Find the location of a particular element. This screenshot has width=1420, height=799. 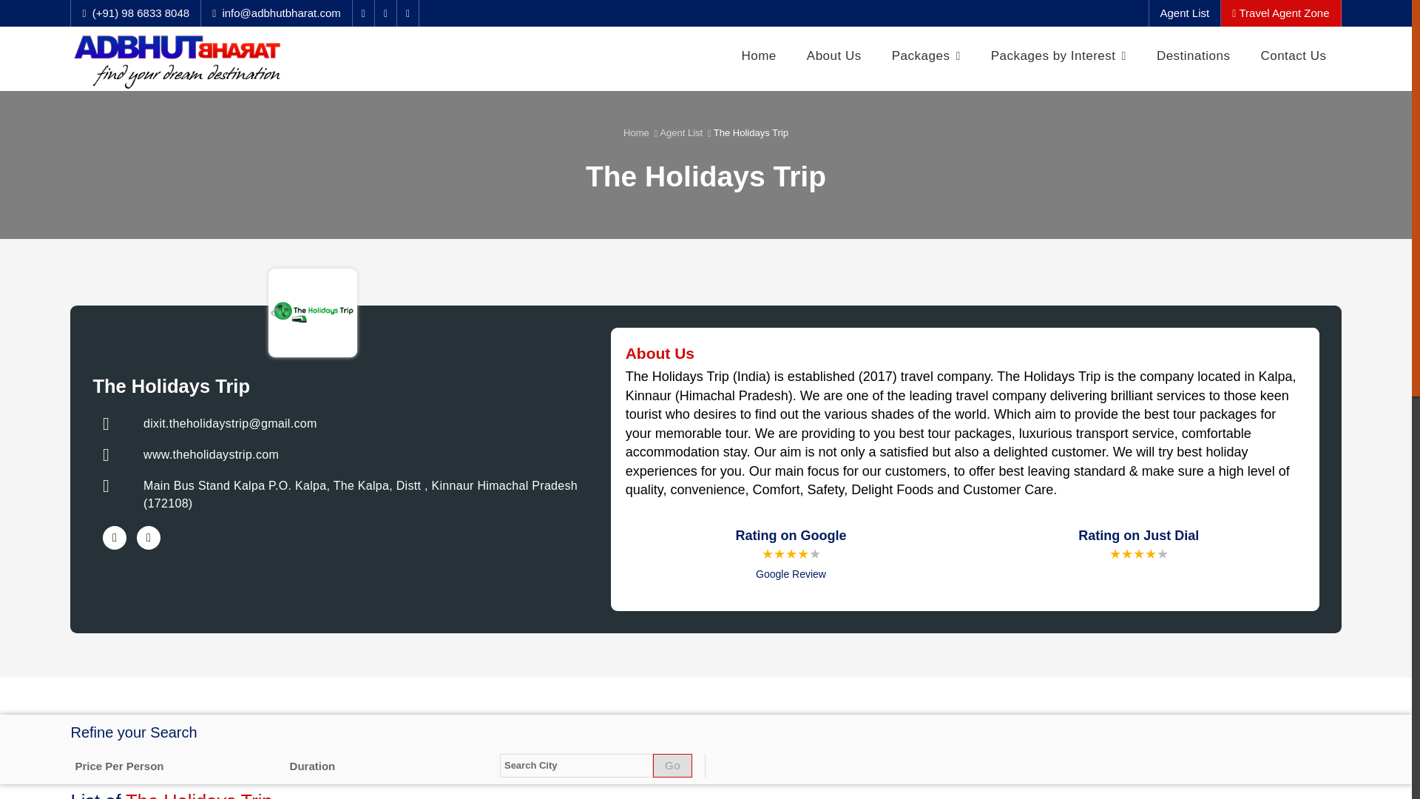

Home is located at coordinates (758, 55).